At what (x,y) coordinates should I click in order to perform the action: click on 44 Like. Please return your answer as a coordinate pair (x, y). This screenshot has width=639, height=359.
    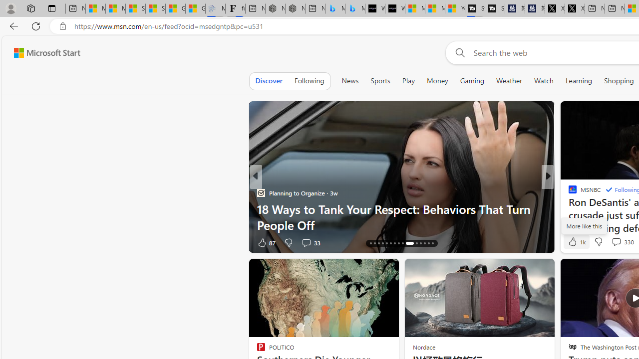
    Looking at the image, I should click on (574, 242).